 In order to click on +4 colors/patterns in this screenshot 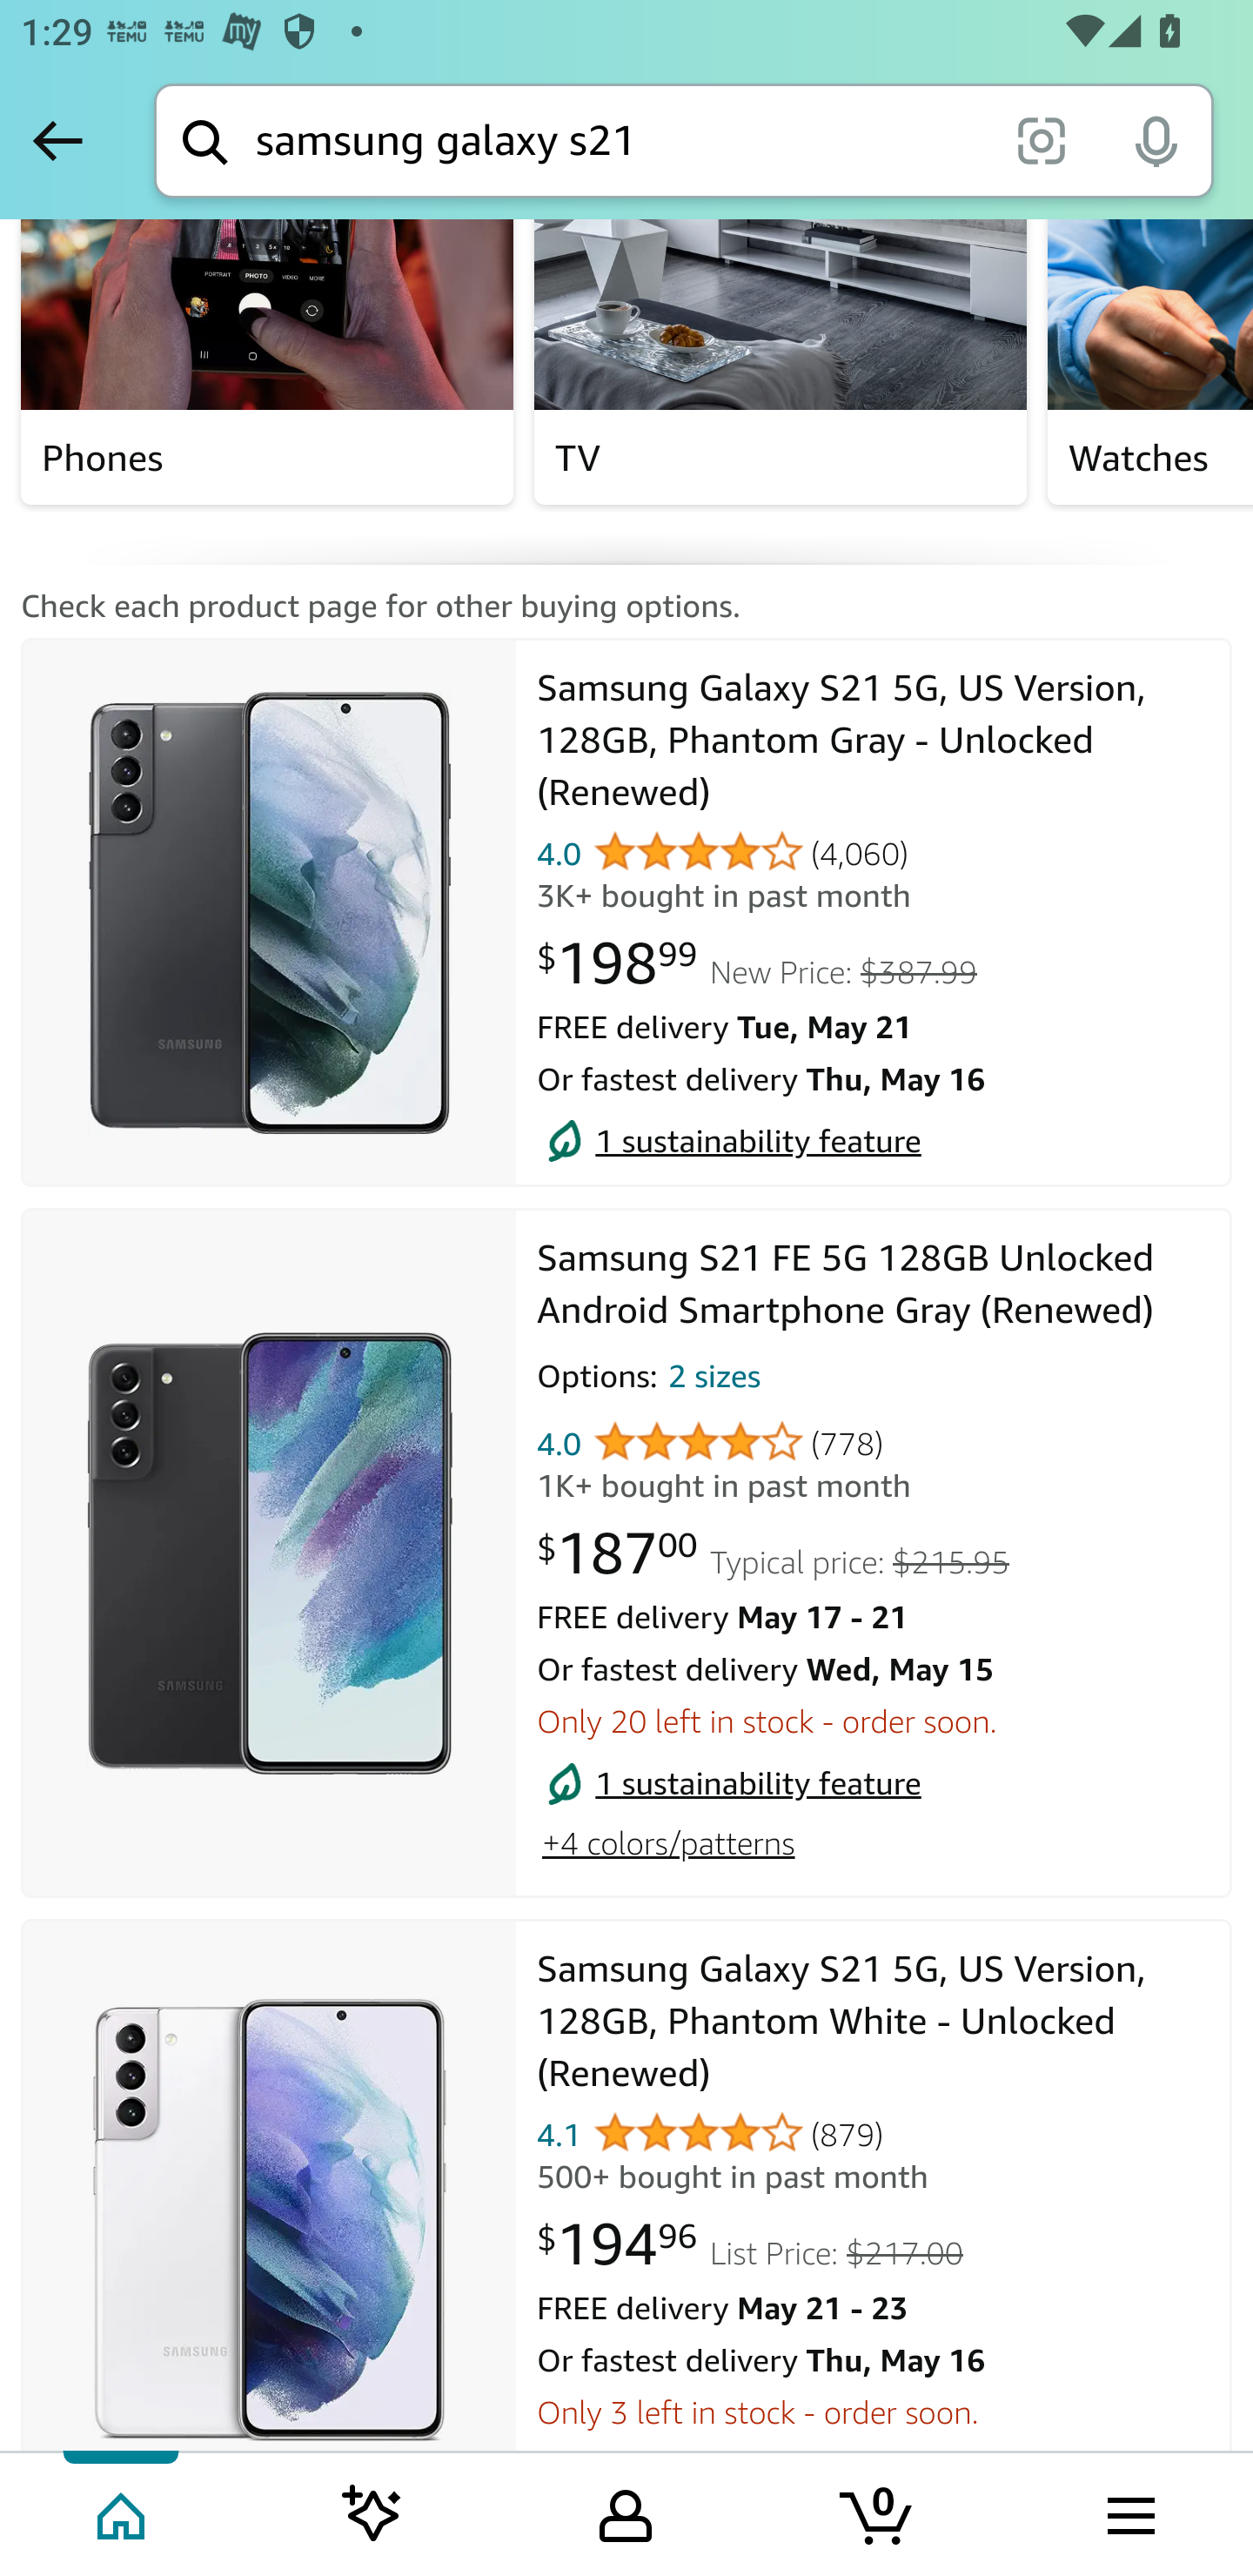, I will do `click(667, 1844)`.